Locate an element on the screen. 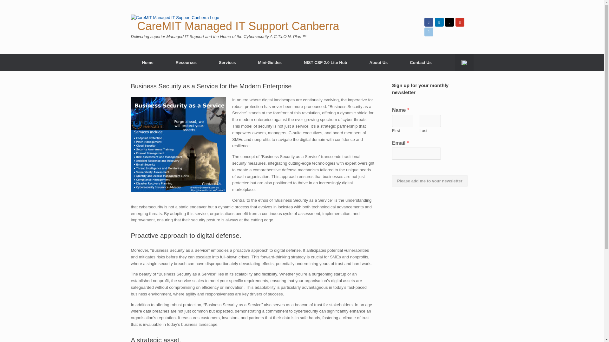  CareMIT Managed IT Support Canberra on X Twitter is located at coordinates (449, 22).